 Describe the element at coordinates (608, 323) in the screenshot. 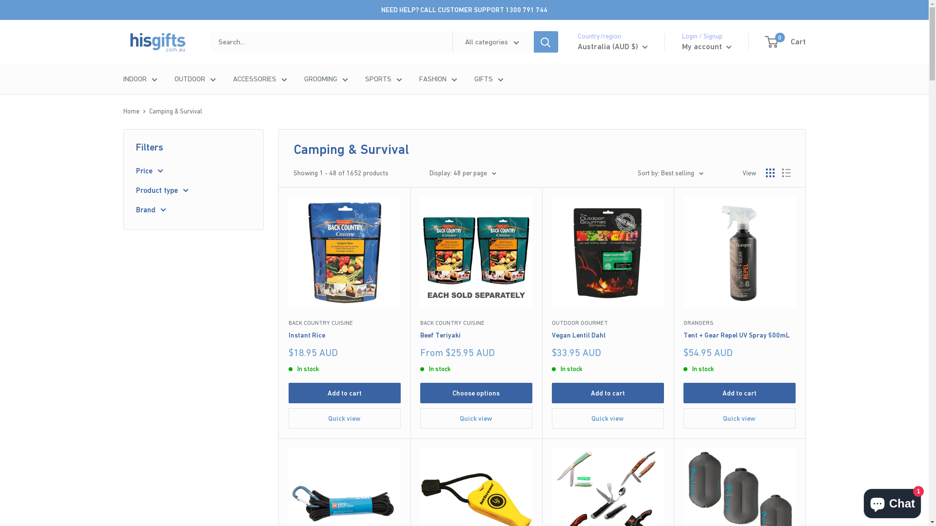

I see `OUTDOOR GOURMET` at that location.